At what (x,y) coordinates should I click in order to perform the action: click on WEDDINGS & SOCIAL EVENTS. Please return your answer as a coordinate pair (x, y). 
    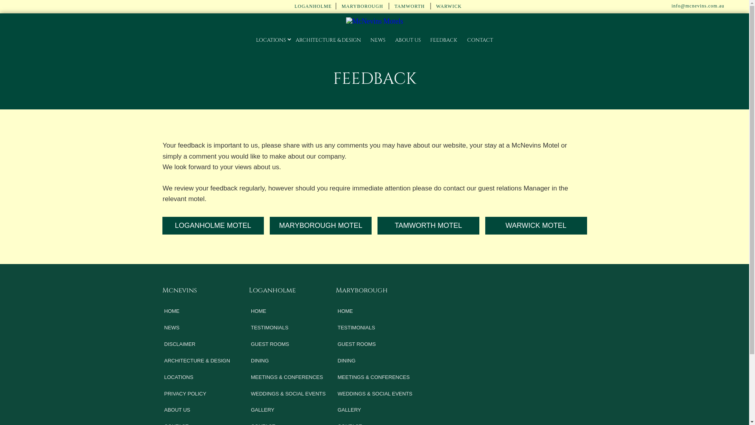
    Looking at the image, I should click on (379, 394).